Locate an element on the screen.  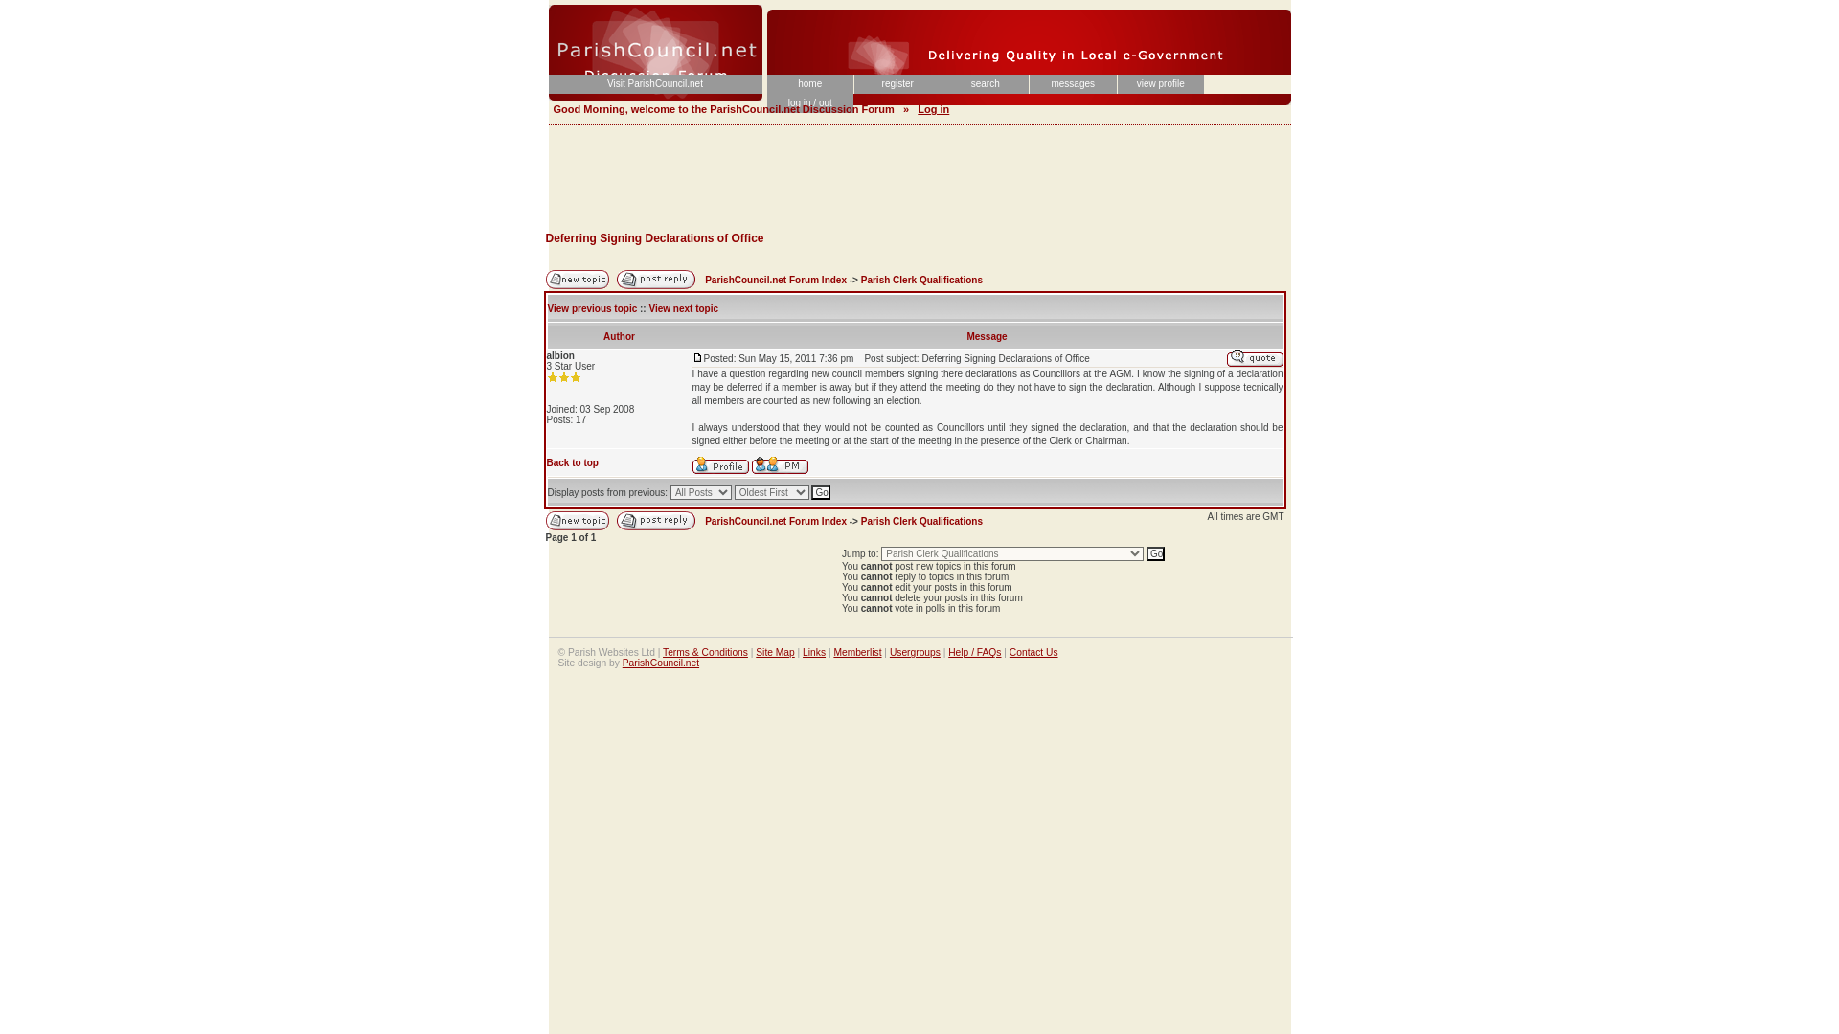
View previous topic is located at coordinates (593, 308).